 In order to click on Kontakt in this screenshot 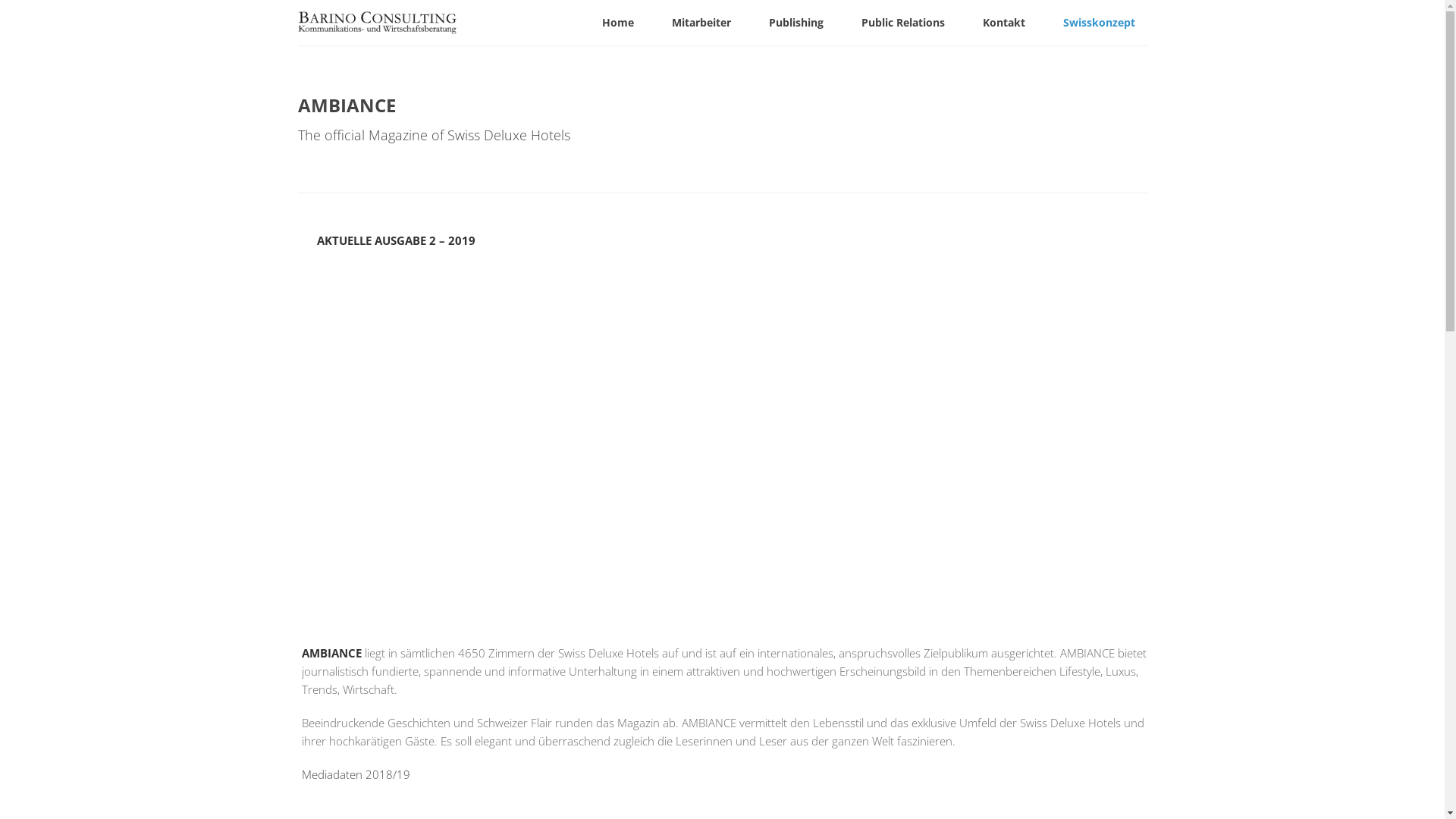, I will do `click(1004, 23)`.